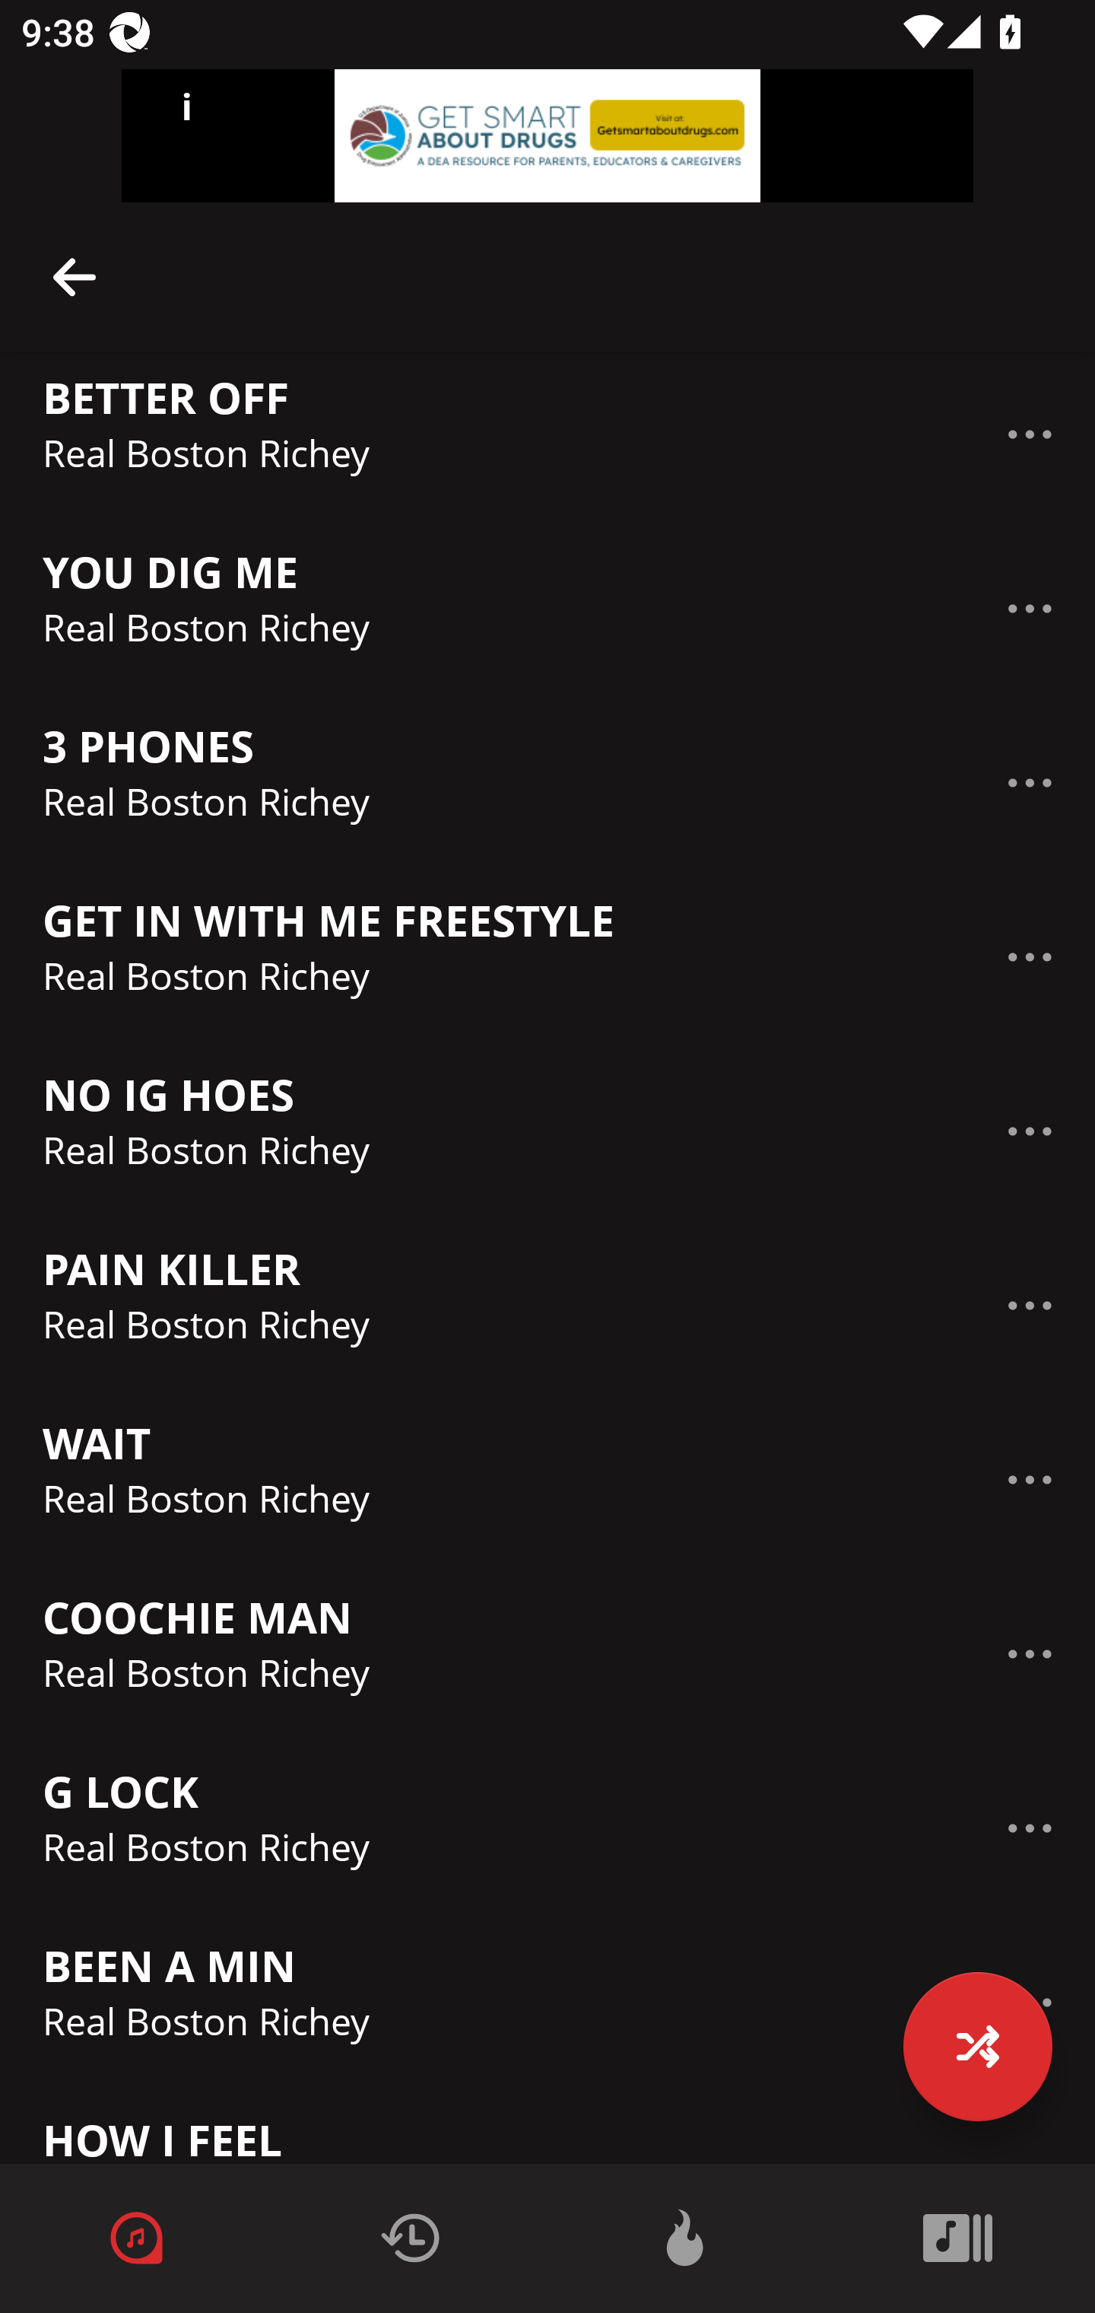 The width and height of the screenshot is (1095, 2313). Describe the element at coordinates (75, 275) in the screenshot. I see `Description` at that location.